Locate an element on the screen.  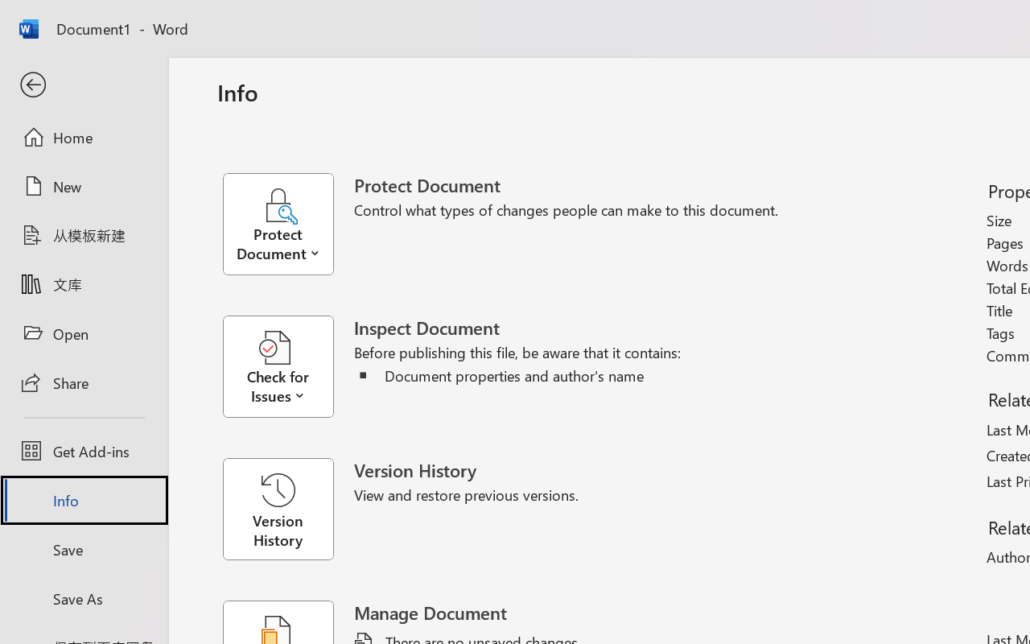
New is located at coordinates (84, 186).